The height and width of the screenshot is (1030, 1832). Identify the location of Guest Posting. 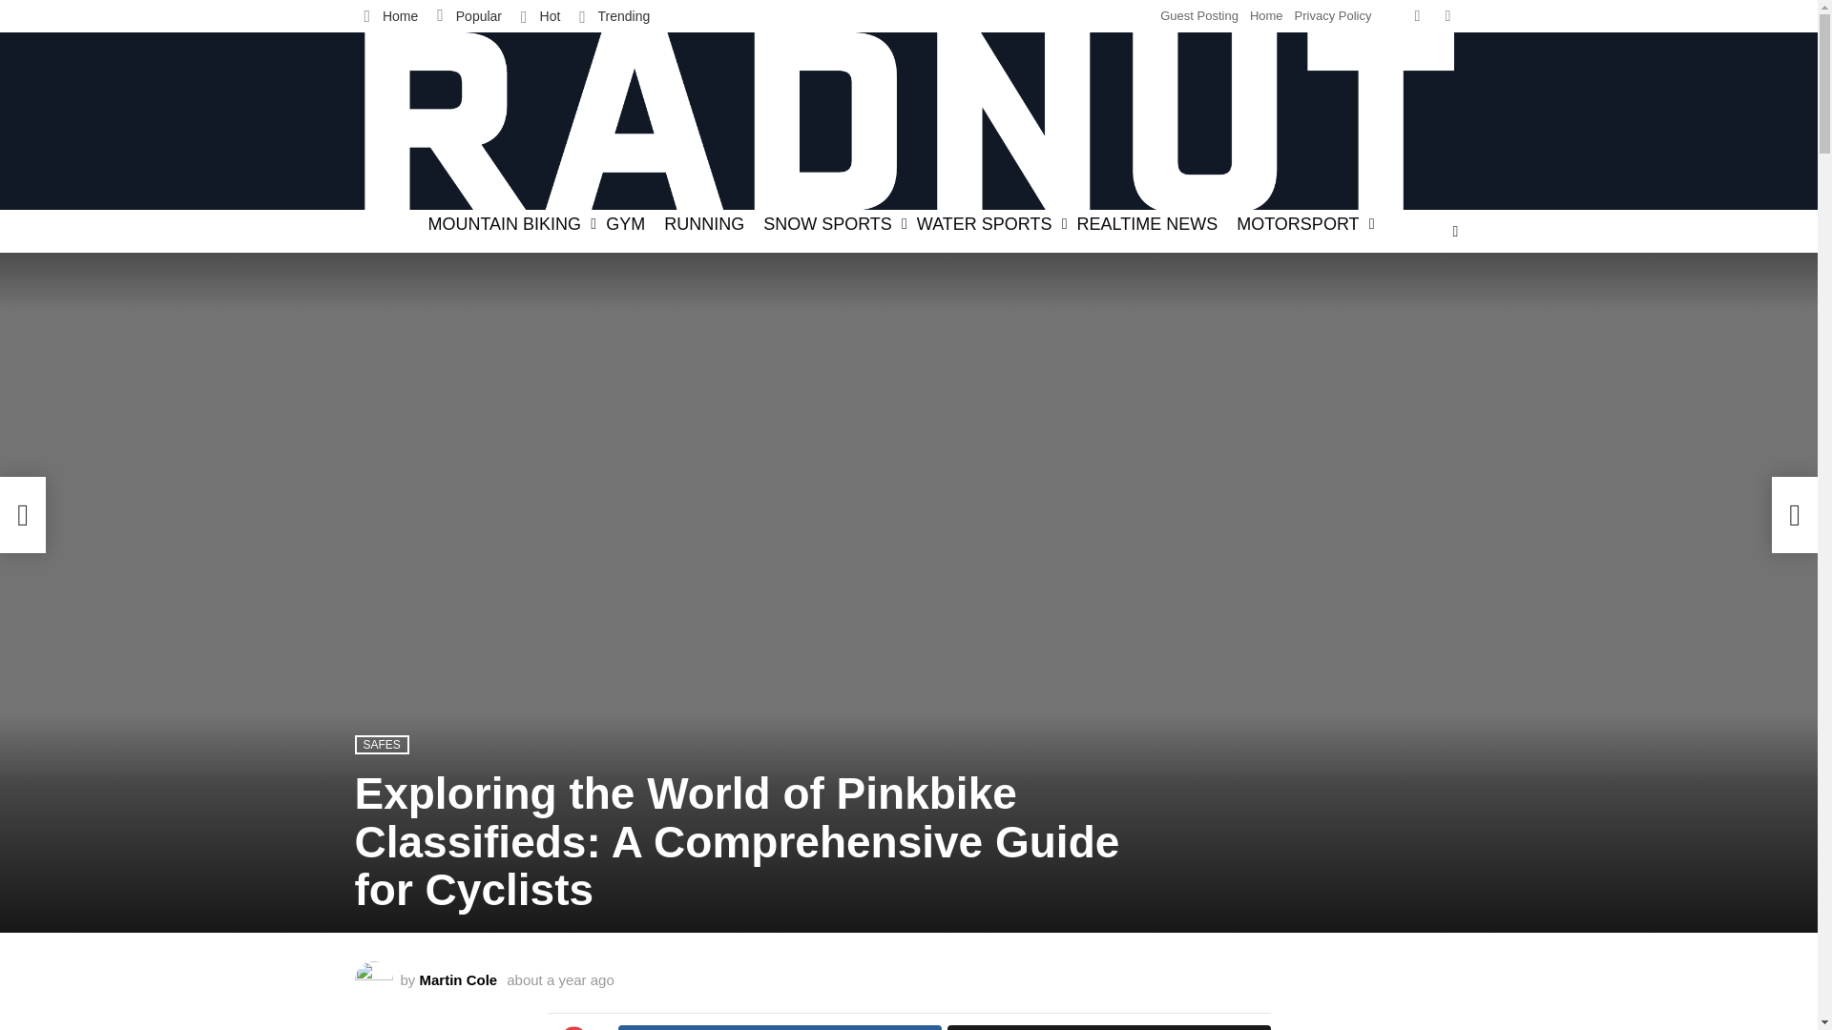
(1198, 16).